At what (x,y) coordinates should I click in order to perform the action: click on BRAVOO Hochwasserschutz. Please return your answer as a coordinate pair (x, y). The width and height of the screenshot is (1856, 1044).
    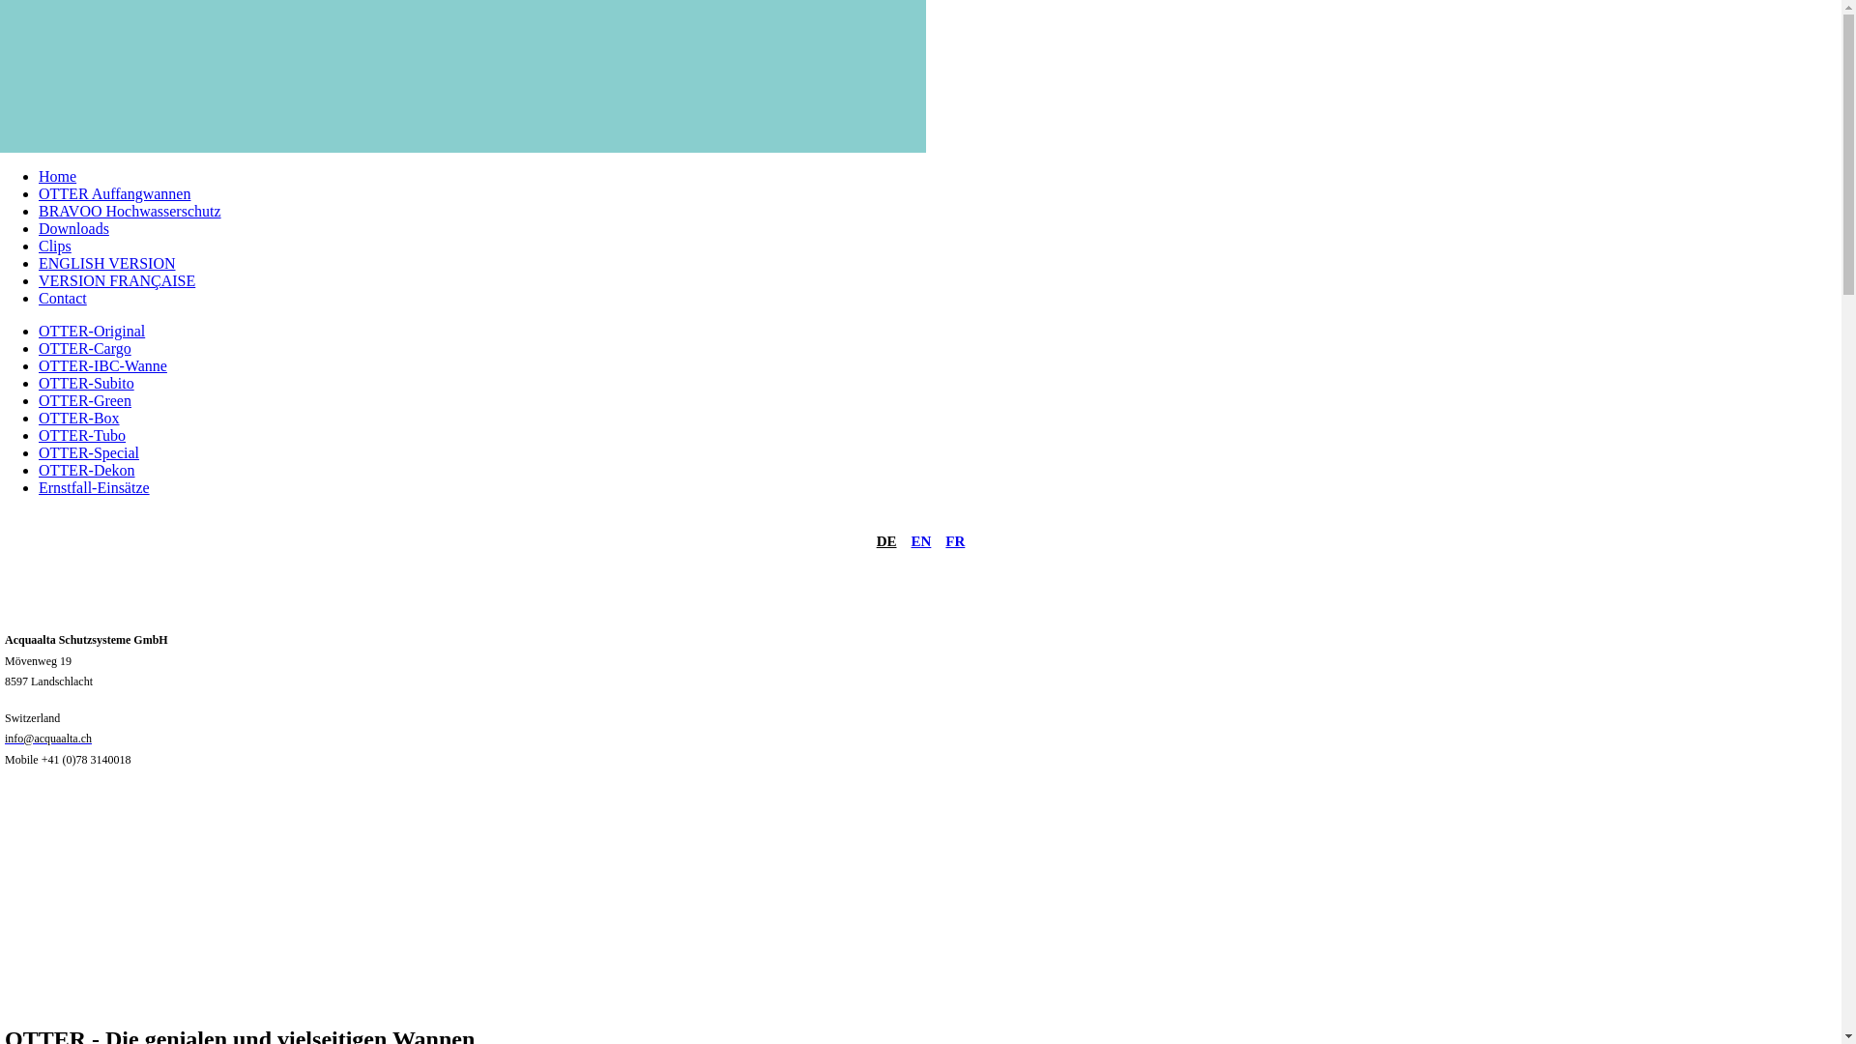
    Looking at the image, I should click on (130, 211).